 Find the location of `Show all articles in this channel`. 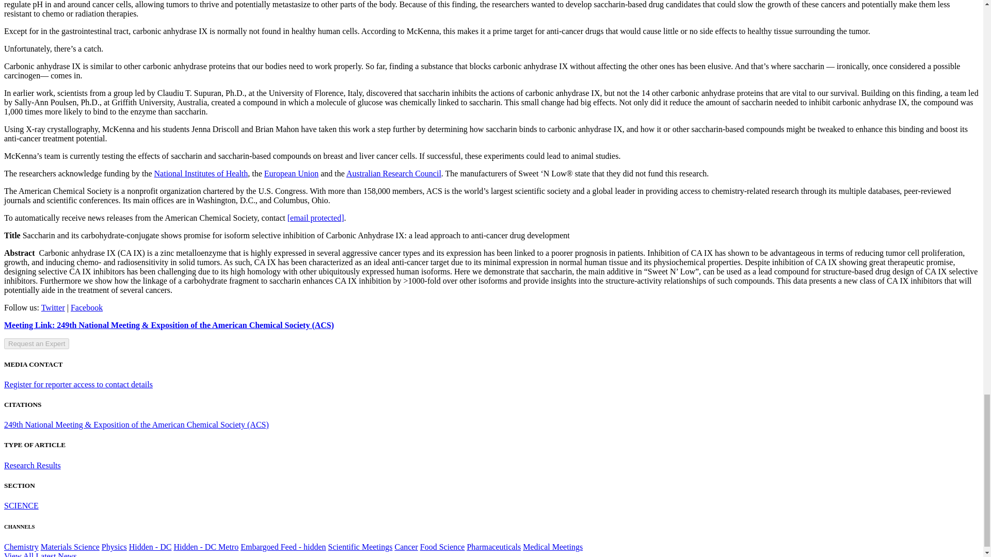

Show all articles in this channel is located at coordinates (70, 547).